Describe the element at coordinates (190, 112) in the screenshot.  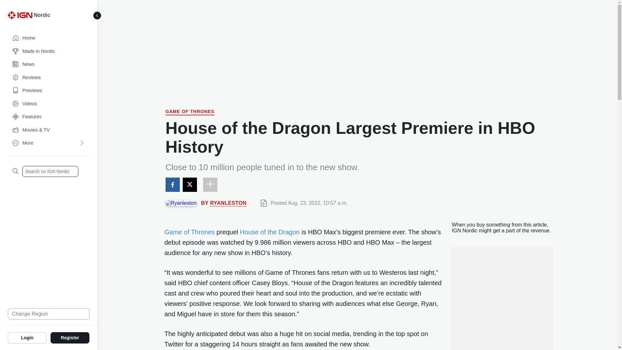
I see `GAME OF THRONES` at that location.